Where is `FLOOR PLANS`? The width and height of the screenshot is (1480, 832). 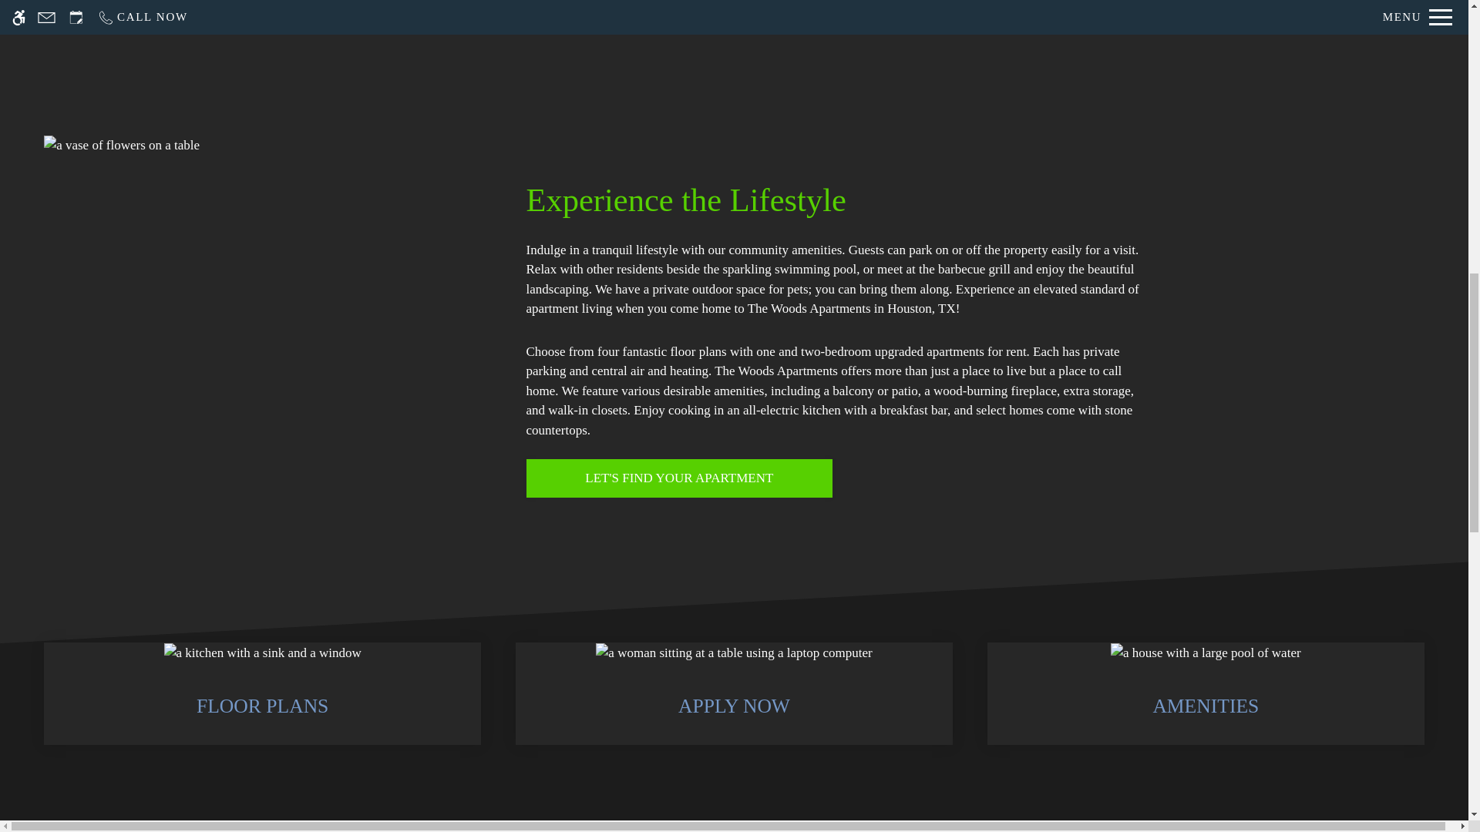 FLOOR PLANS is located at coordinates (262, 693).